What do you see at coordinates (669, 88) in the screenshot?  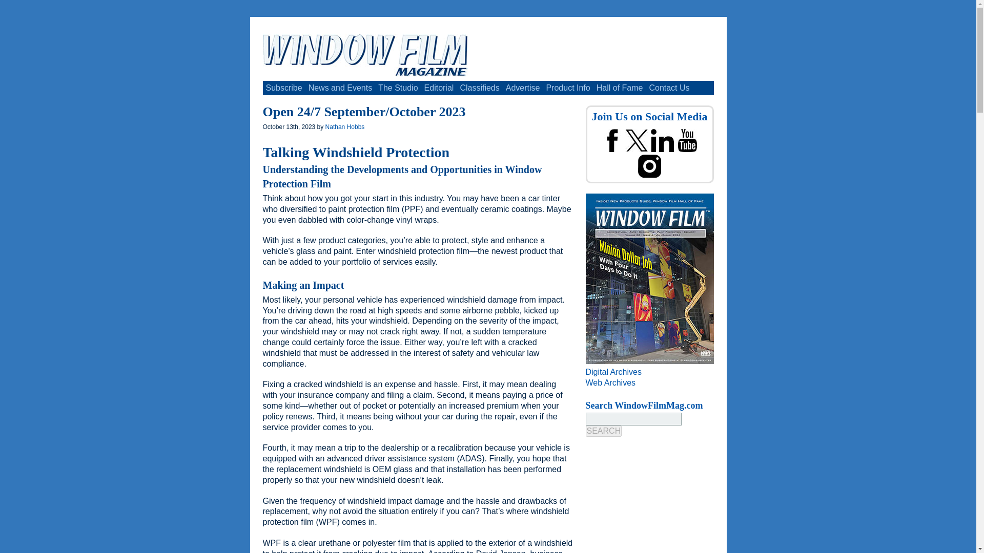 I see `Contact Us` at bounding box center [669, 88].